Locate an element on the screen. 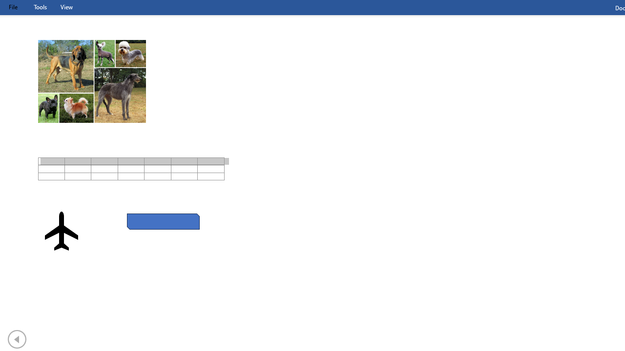  Airplane with solid fill is located at coordinates (62, 231).